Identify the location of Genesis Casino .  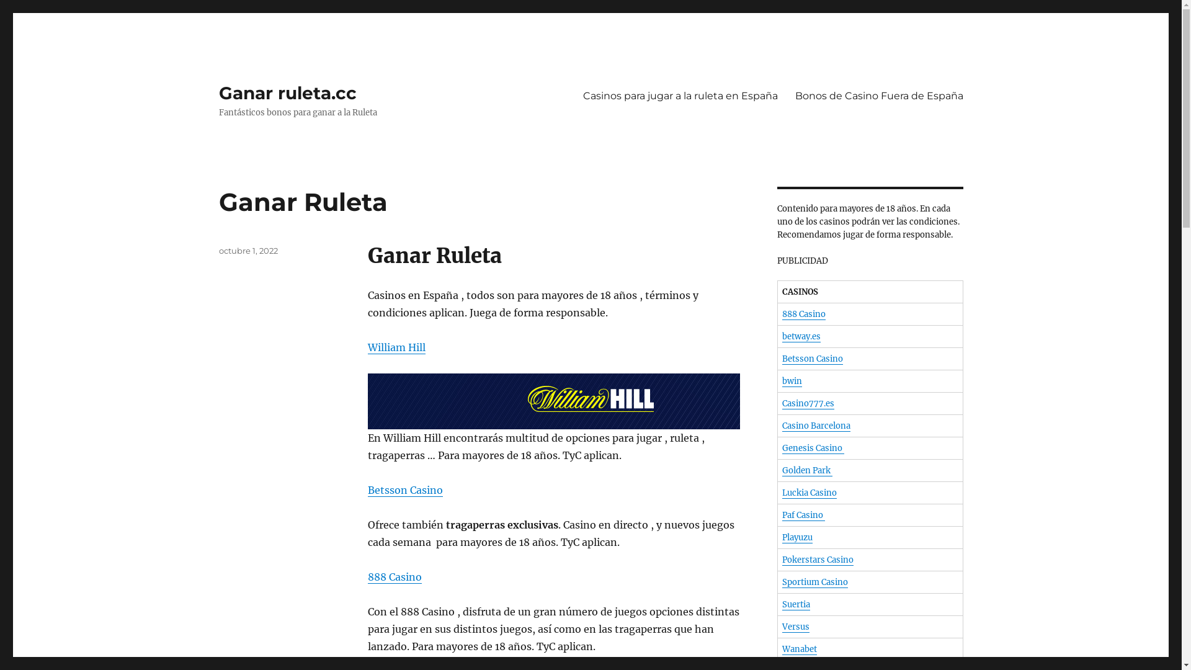
(813, 448).